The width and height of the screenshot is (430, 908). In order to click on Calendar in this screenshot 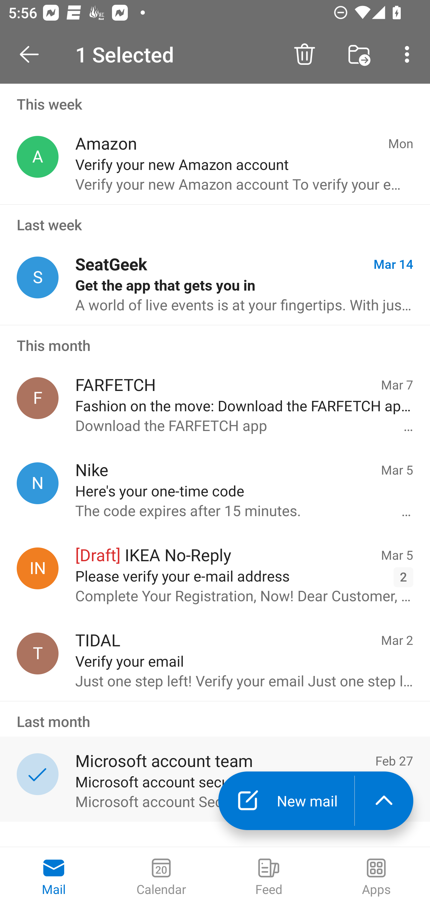, I will do `click(161, 878)`.